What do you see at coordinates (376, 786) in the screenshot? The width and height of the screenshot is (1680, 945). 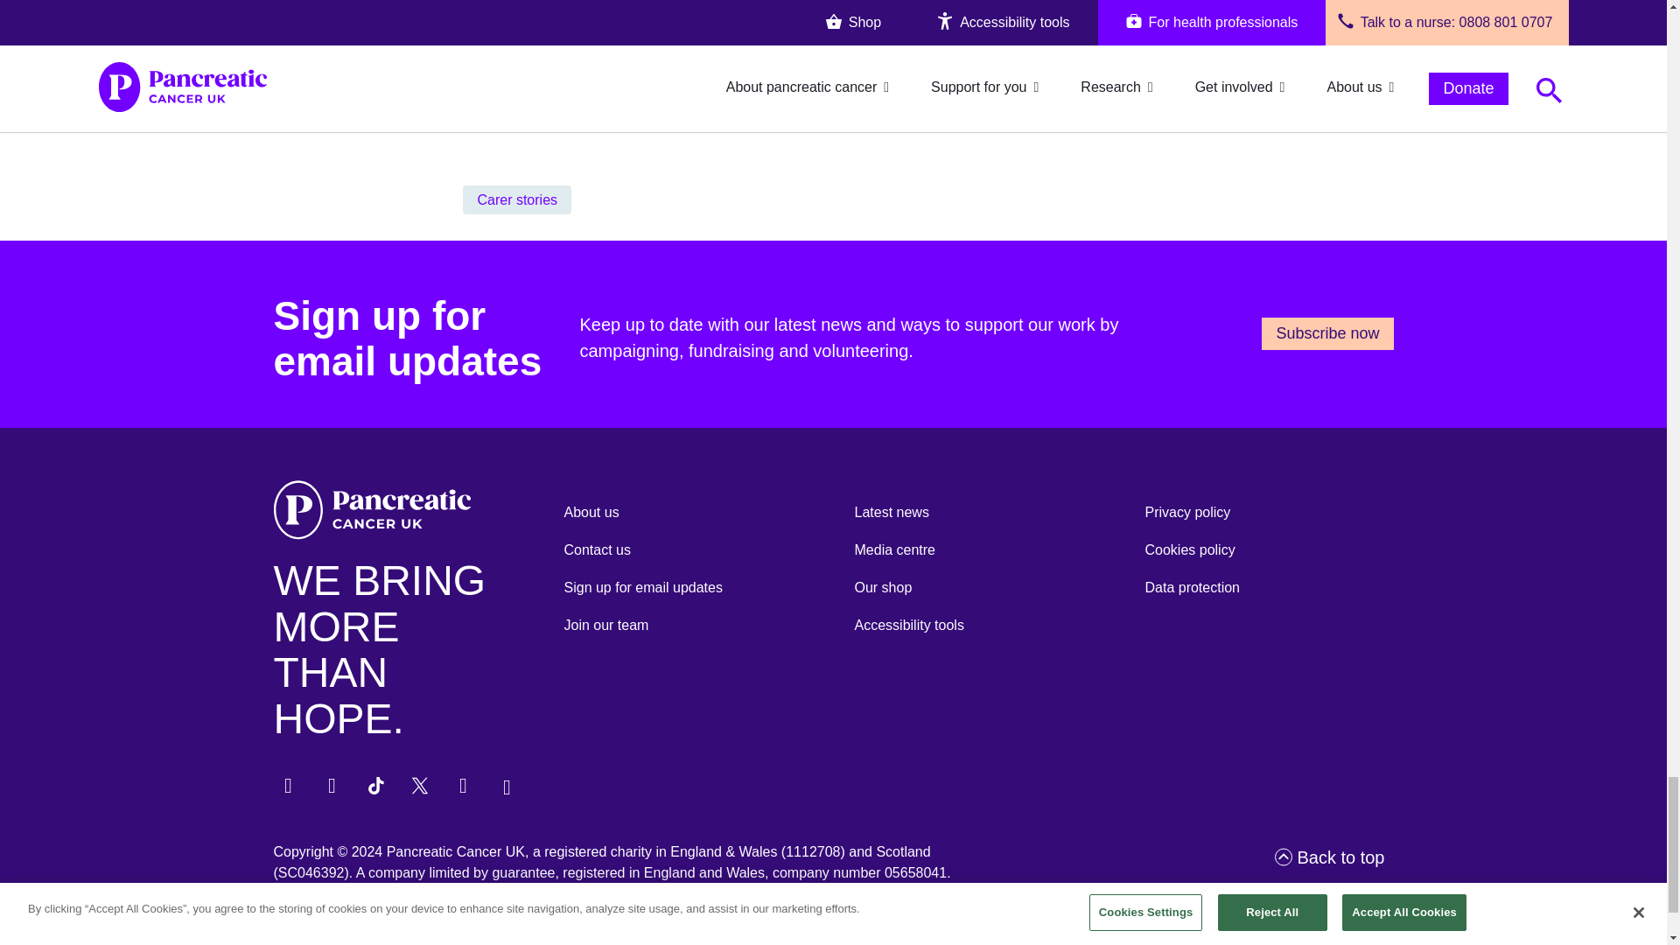 I see `Pancreatic Cancer UK Tiktok` at bounding box center [376, 786].